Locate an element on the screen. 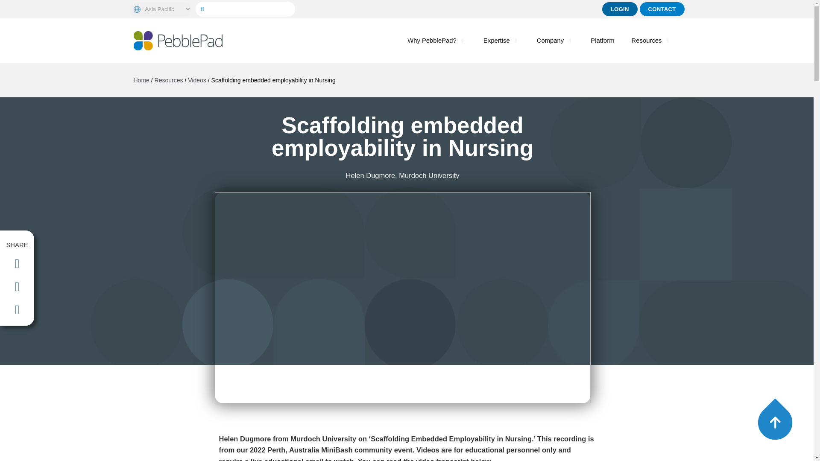 The image size is (820, 461). Expertise is located at coordinates (497, 41).